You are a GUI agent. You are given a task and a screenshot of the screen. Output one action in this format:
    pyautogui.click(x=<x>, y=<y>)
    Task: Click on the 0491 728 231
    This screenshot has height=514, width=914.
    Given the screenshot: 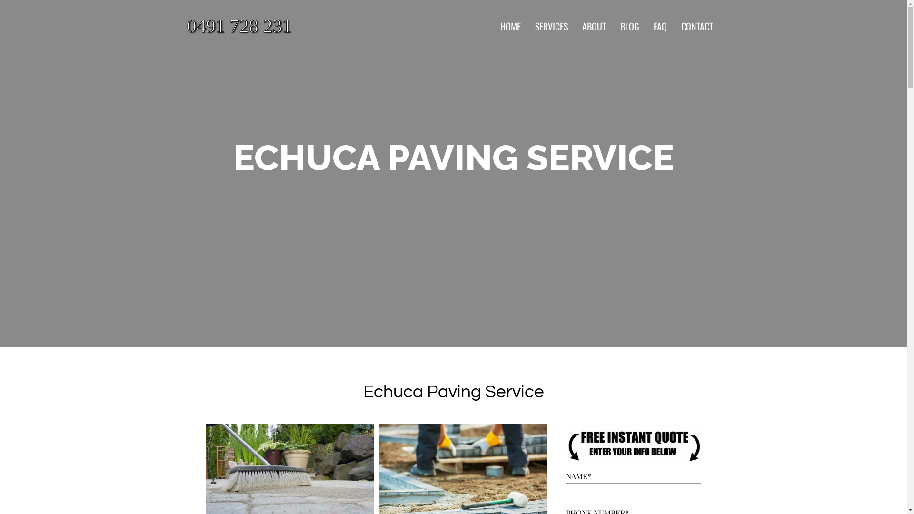 What is the action you would take?
    pyautogui.click(x=249, y=26)
    